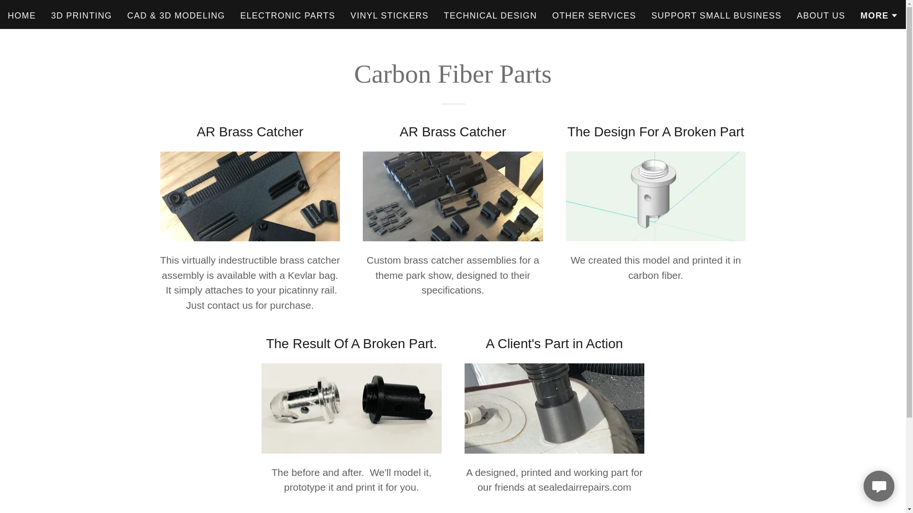  Describe the element at coordinates (81, 15) in the screenshot. I see `3D PRINTING` at that location.